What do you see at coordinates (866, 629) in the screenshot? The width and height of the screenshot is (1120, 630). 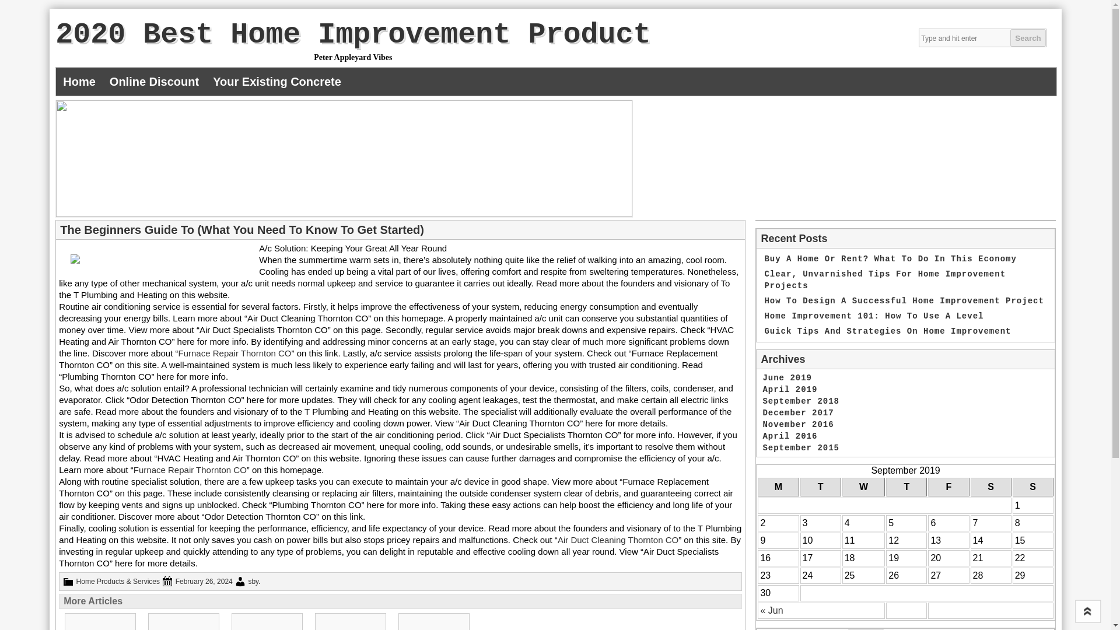 I see `Search` at bounding box center [866, 629].